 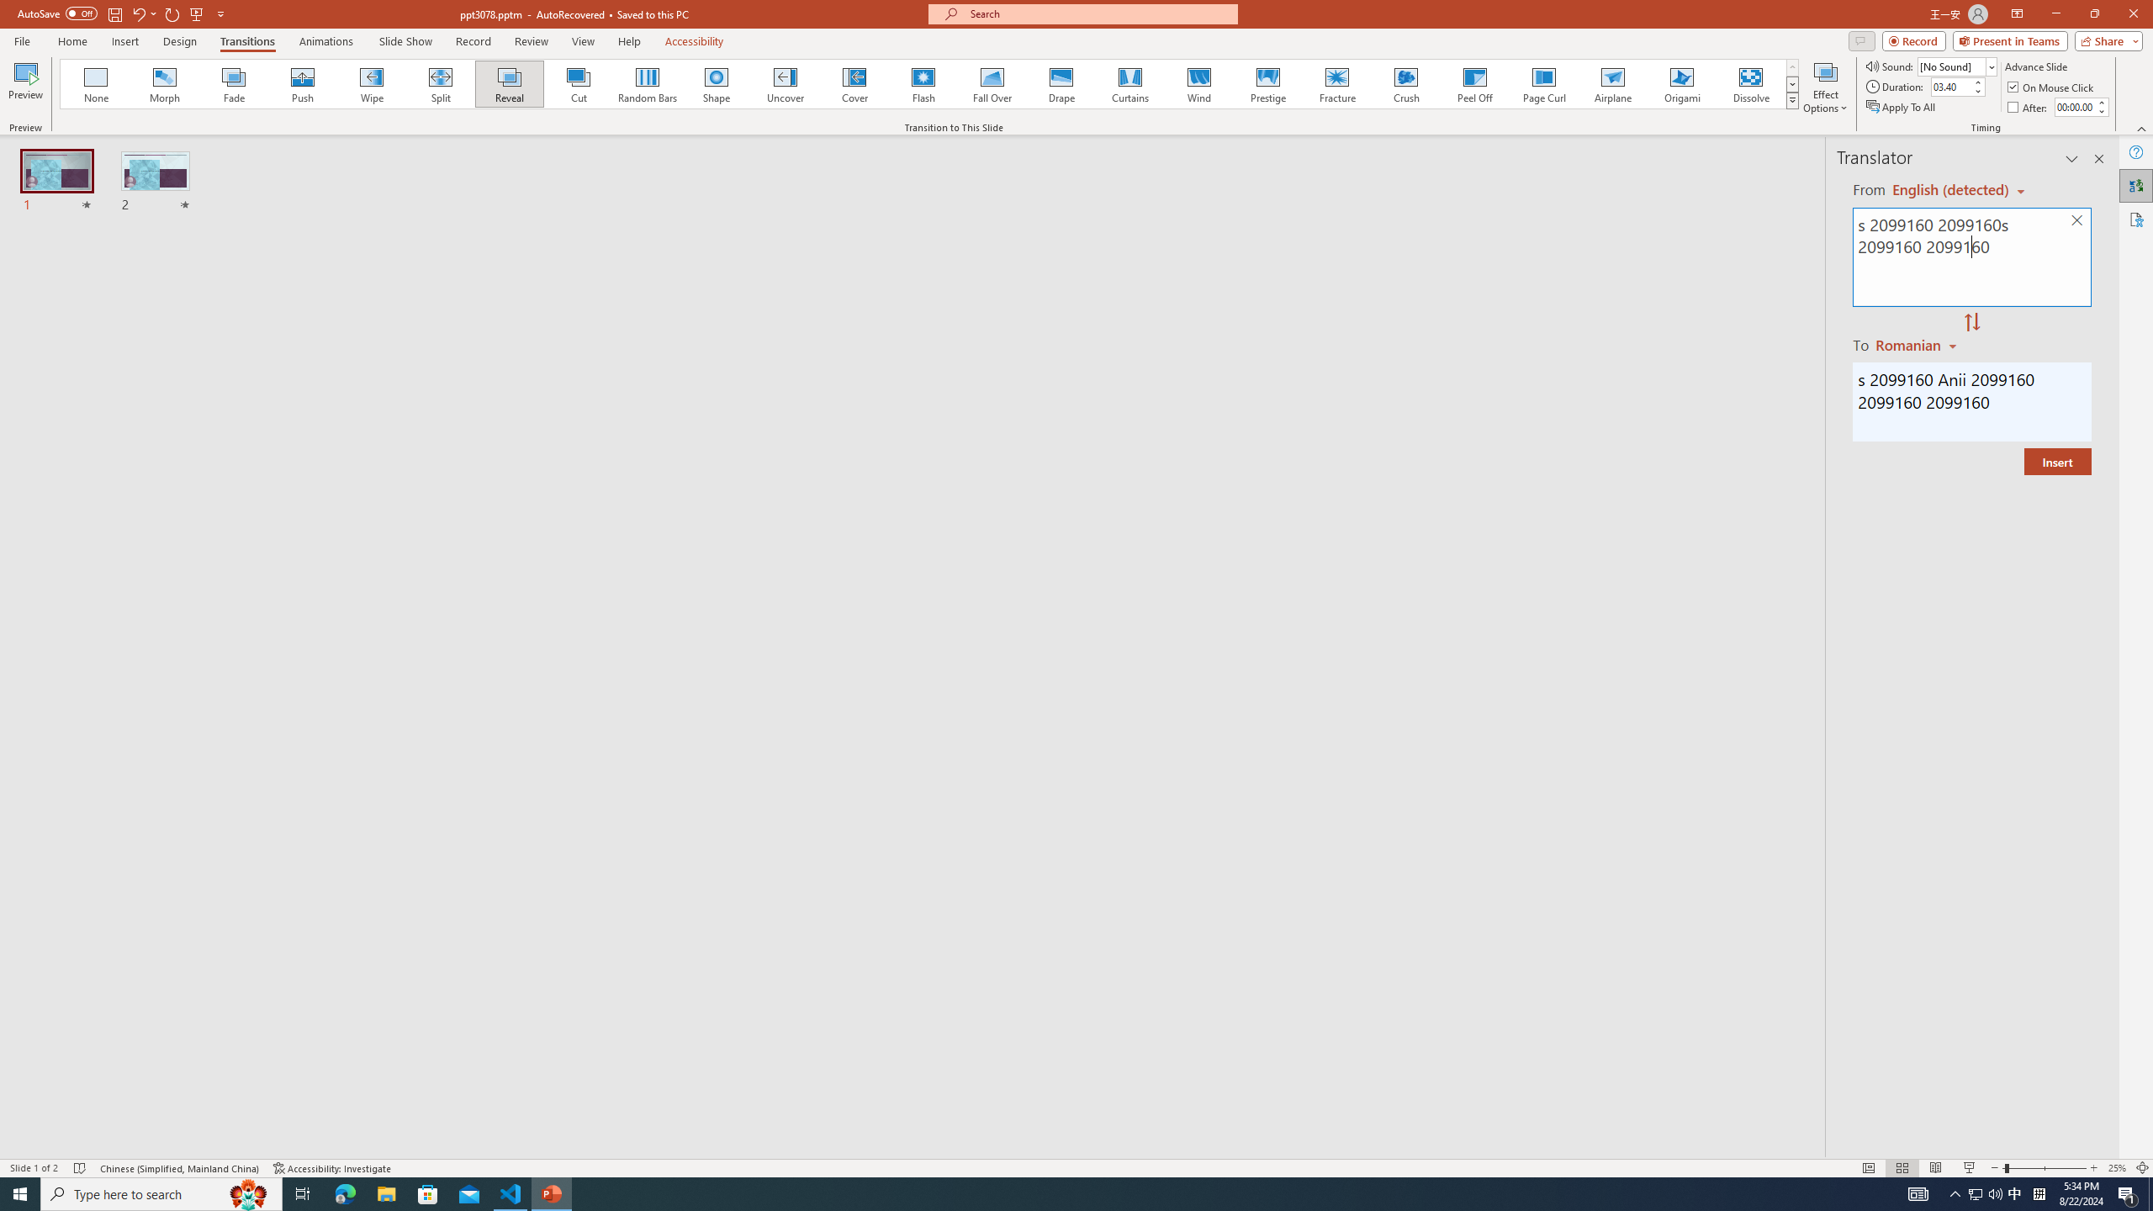 What do you see at coordinates (441, 84) in the screenshot?
I see `Split` at bounding box center [441, 84].